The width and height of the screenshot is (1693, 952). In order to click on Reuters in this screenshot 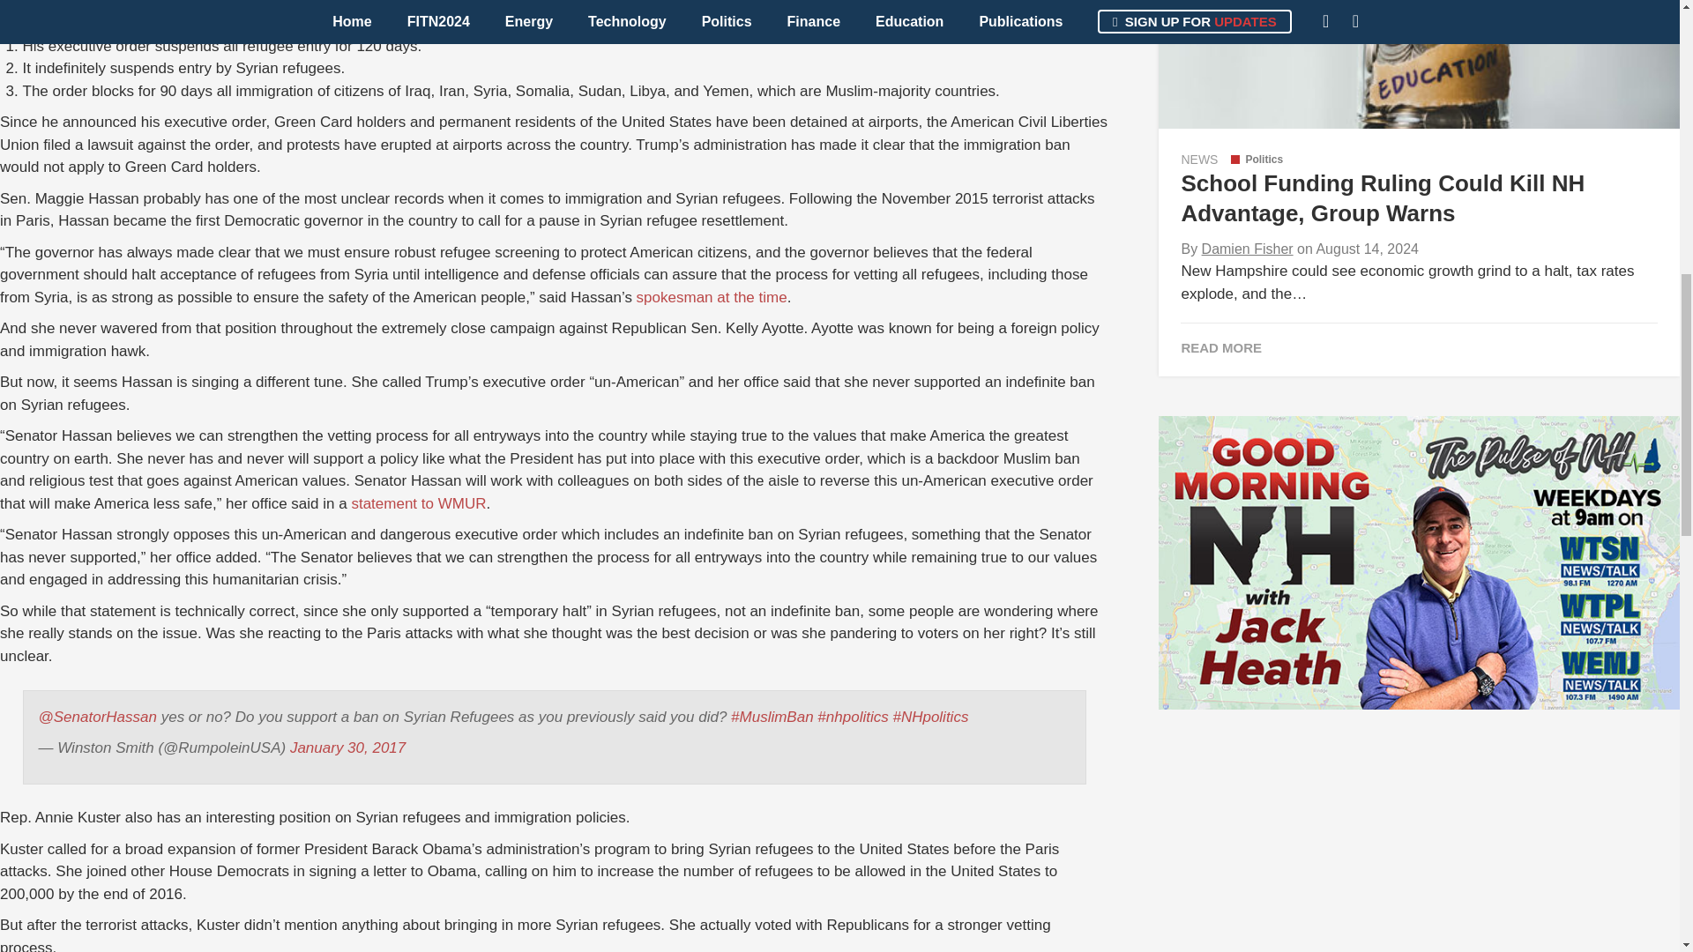, I will do `click(964, 0)`.